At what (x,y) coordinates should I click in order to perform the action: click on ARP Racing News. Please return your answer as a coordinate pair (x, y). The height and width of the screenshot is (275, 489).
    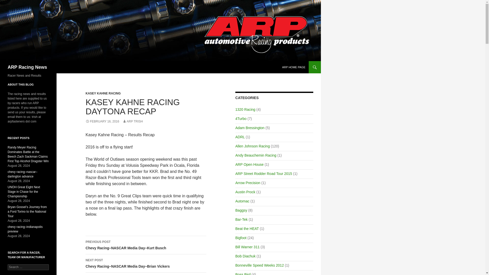
    Looking at the image, I should click on (27, 67).